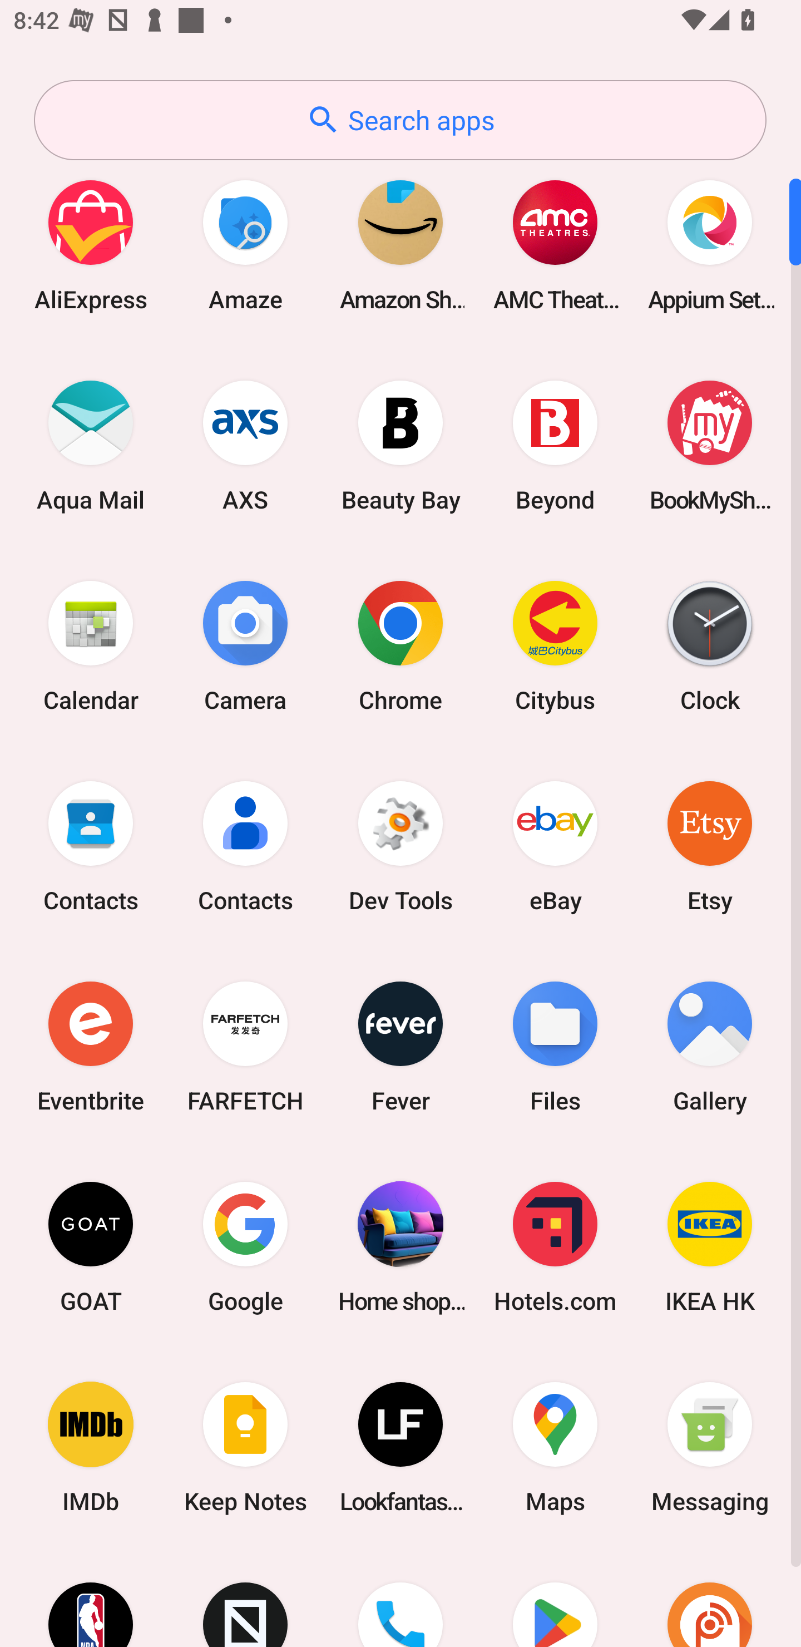 The image size is (801, 1647). What do you see at coordinates (555, 1046) in the screenshot?
I see `Files` at bounding box center [555, 1046].